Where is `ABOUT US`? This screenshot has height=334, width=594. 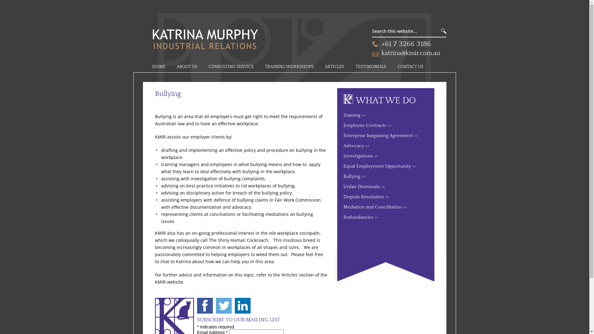
ABOUT US is located at coordinates (187, 67).